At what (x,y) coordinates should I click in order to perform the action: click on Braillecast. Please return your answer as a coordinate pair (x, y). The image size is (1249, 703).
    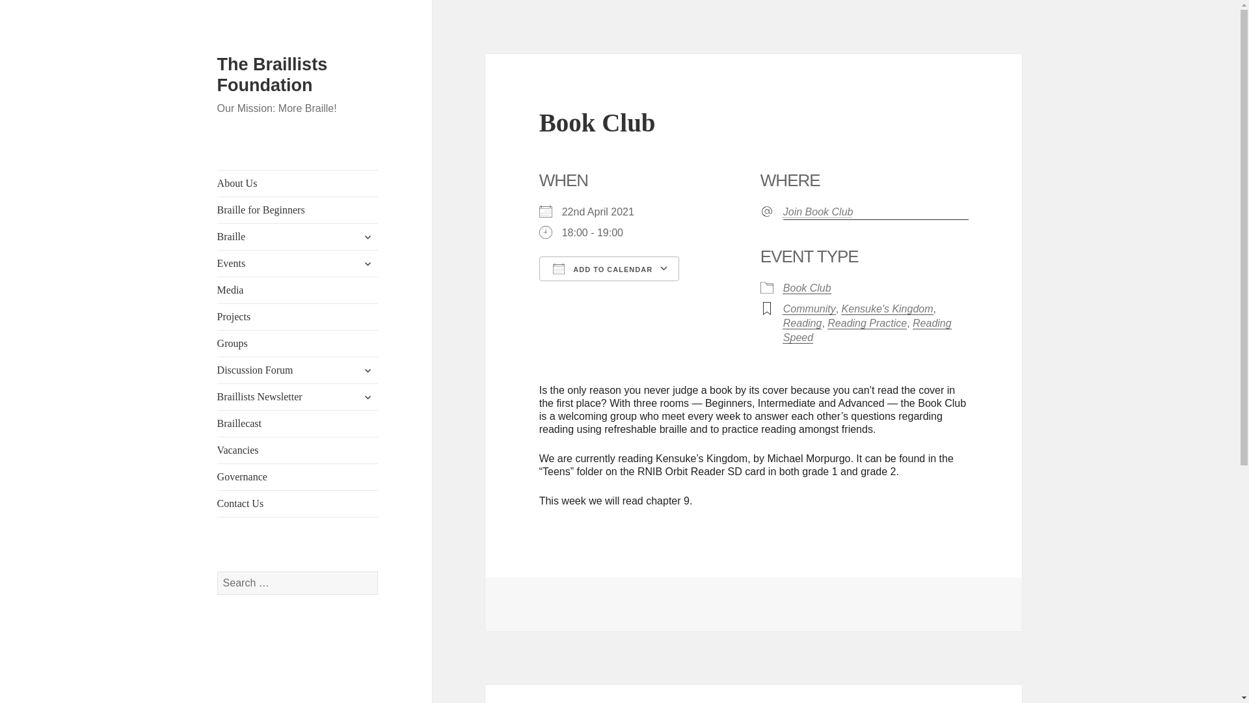
    Looking at the image, I should click on (298, 423).